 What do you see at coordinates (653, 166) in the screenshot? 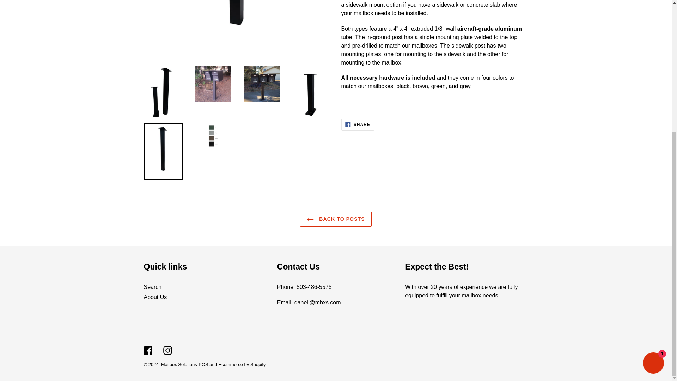
I see `Shopify online store chat` at bounding box center [653, 166].